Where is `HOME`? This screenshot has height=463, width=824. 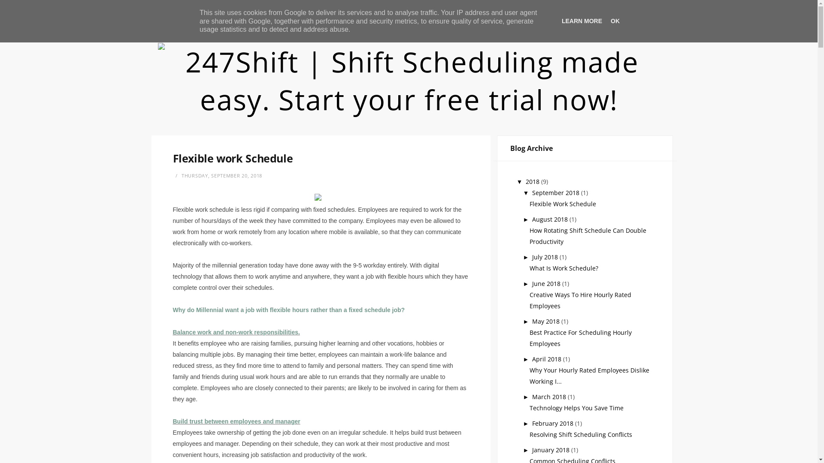 HOME is located at coordinates (173, 11).